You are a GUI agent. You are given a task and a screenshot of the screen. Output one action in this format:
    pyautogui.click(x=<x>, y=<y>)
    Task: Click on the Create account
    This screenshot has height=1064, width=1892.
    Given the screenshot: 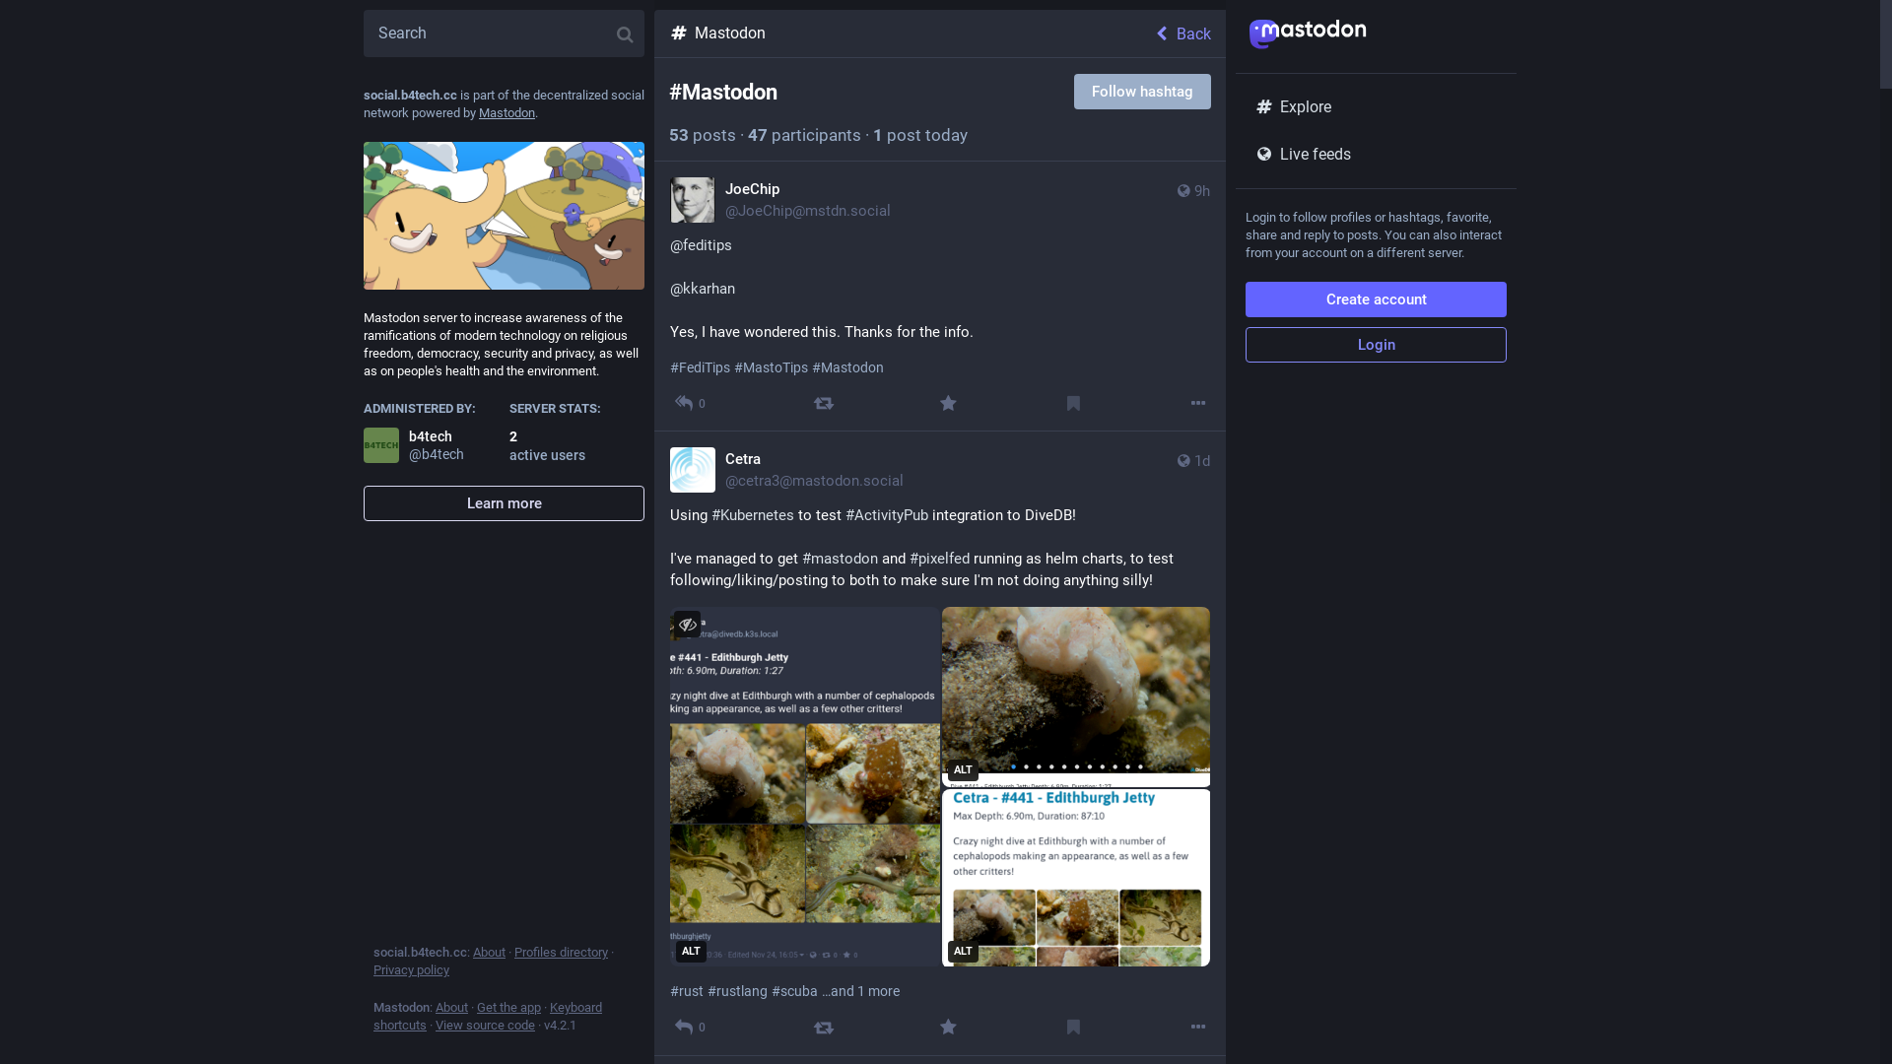 What is the action you would take?
    pyautogui.click(x=1376, y=299)
    